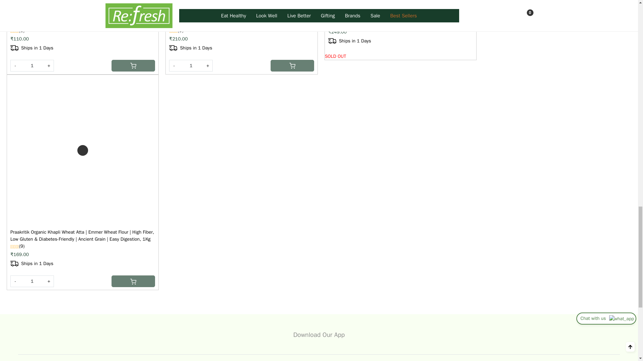  I want to click on 1, so click(32, 281).